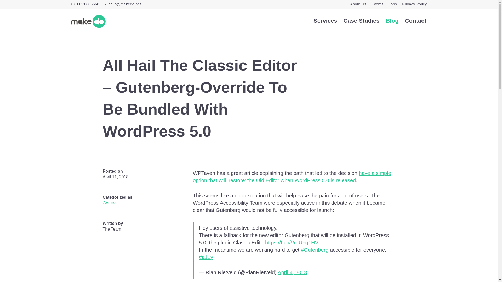 Image resolution: width=502 pixels, height=282 pixels. I want to click on April 4, 2018, so click(292, 272).